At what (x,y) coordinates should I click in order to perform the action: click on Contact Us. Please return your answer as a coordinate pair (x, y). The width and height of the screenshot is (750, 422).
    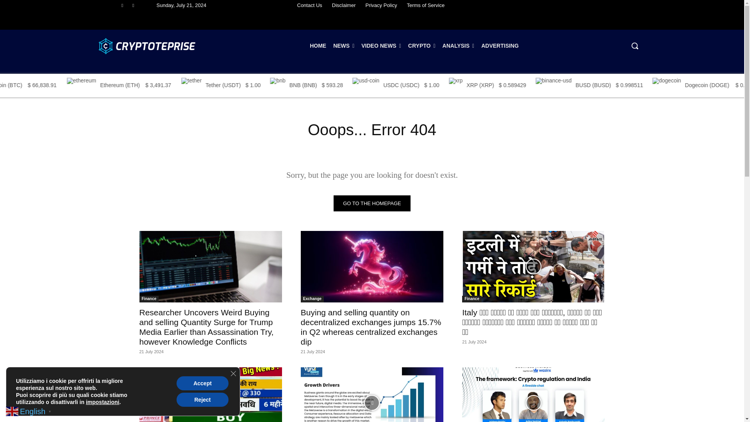
    Looking at the image, I should click on (309, 5).